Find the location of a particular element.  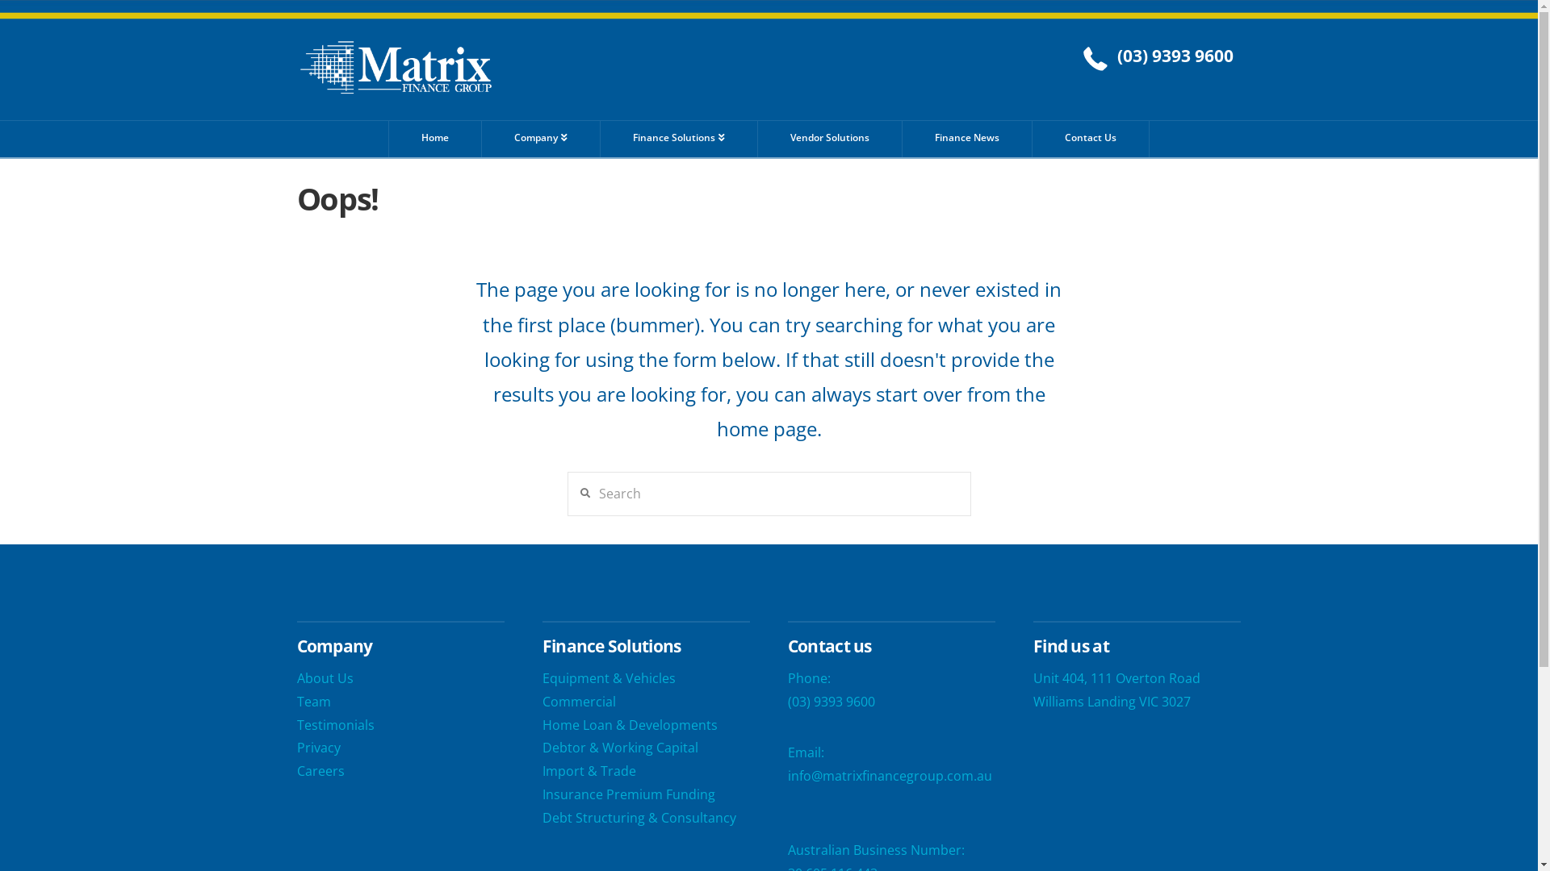

Finance News is located at coordinates (967, 139).